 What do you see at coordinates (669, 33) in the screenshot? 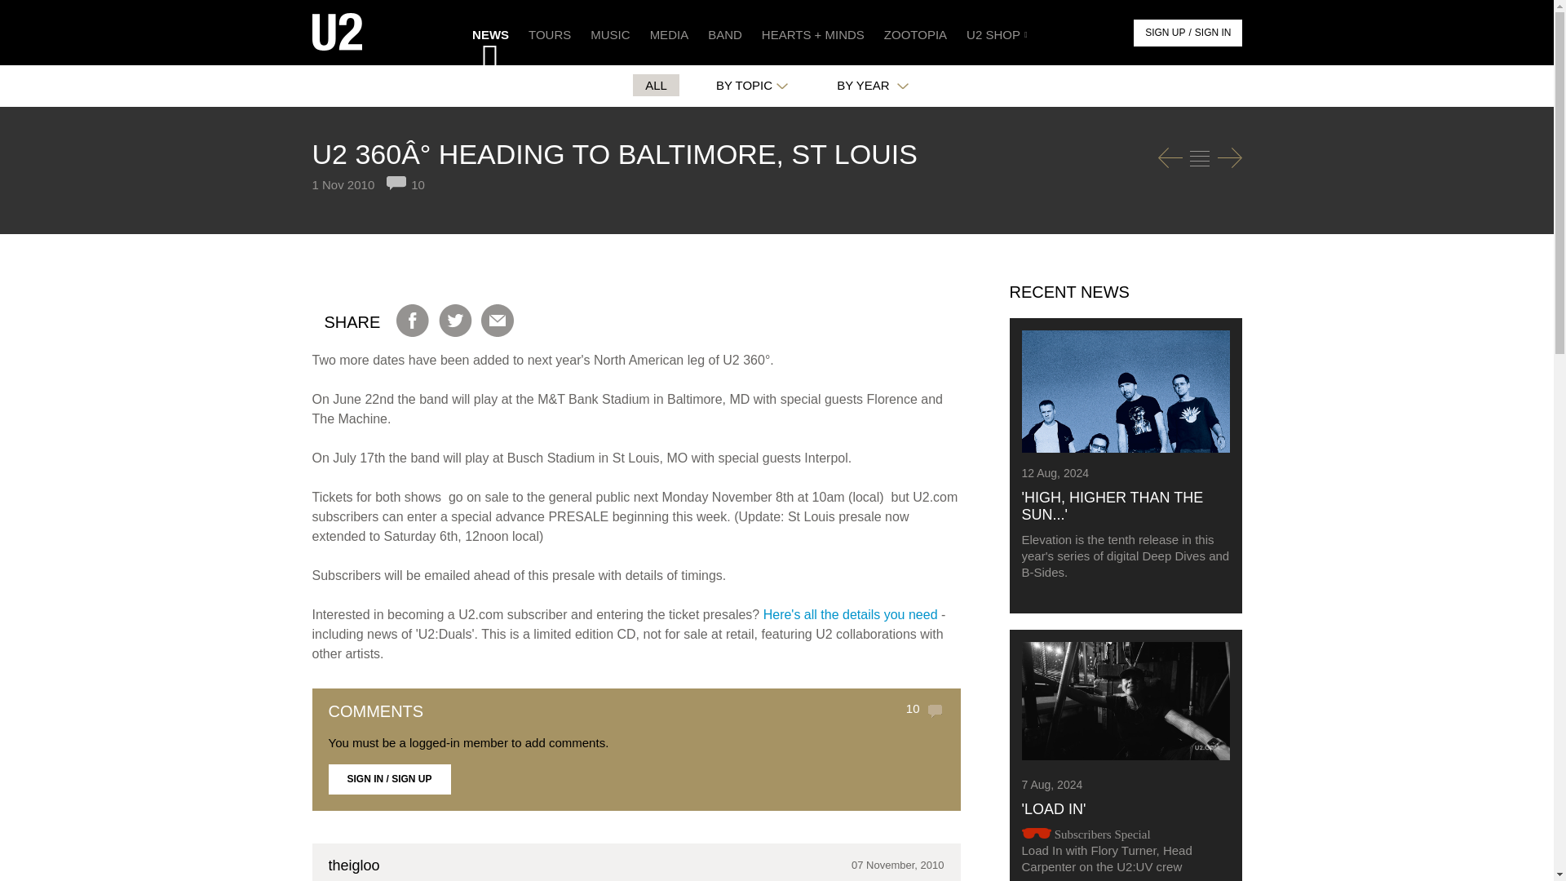
I see `MEDIA` at bounding box center [669, 33].